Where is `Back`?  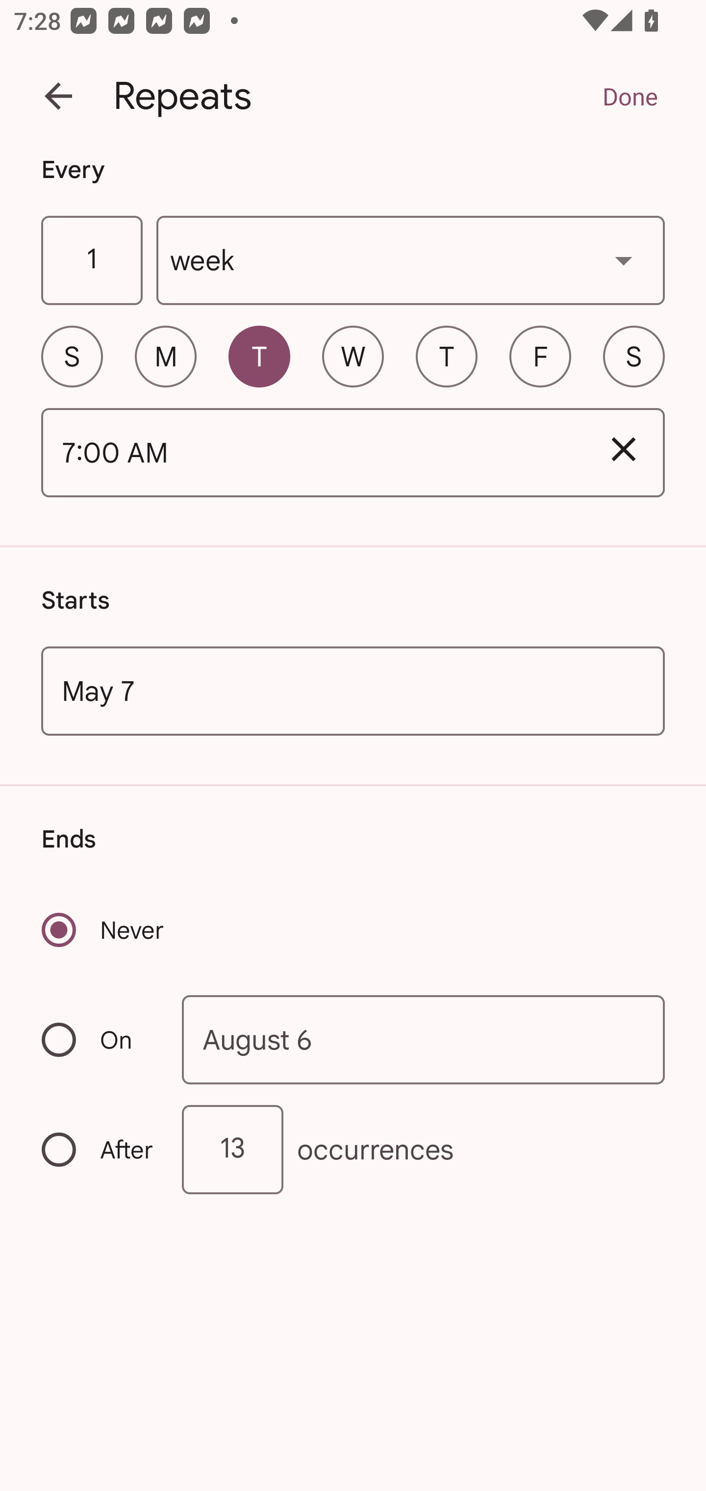
Back is located at coordinates (58, 96).